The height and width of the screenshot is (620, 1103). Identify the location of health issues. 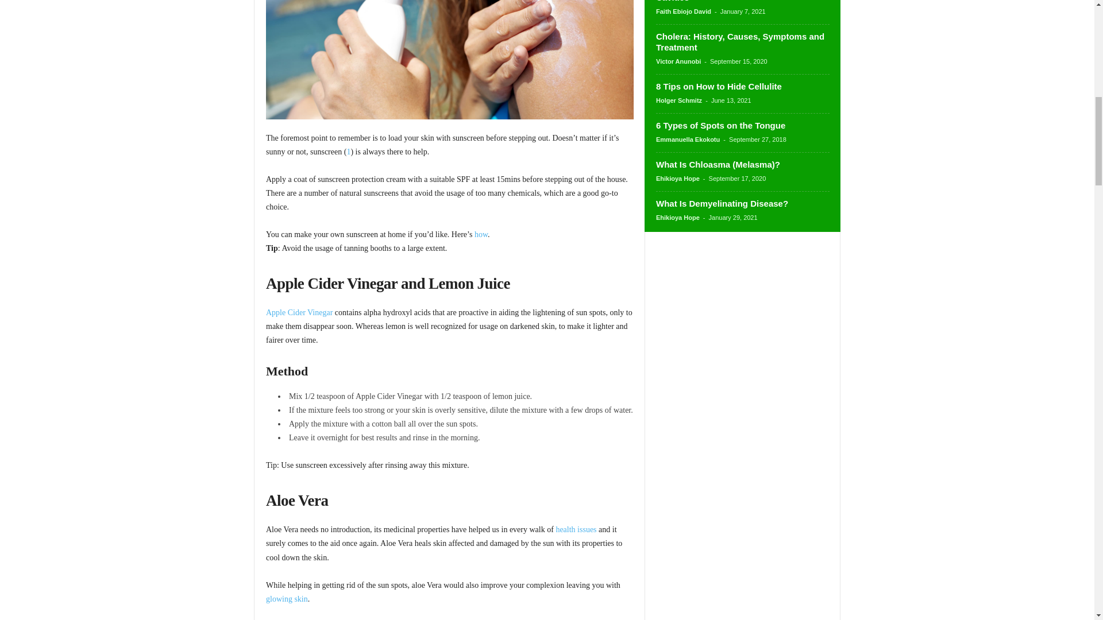
(576, 529).